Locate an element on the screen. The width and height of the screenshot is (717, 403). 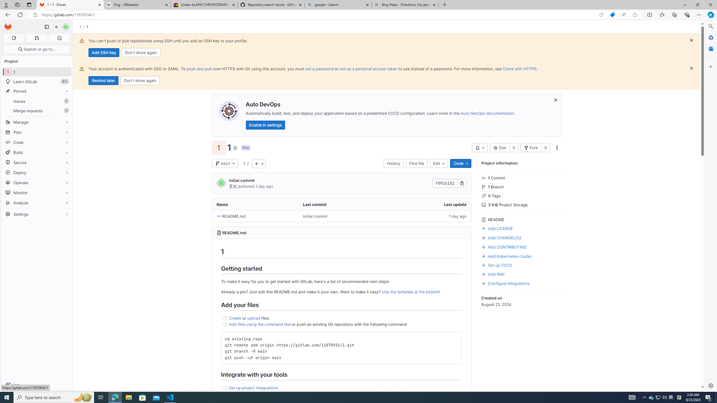
Last update is located at coordinates (427, 204).